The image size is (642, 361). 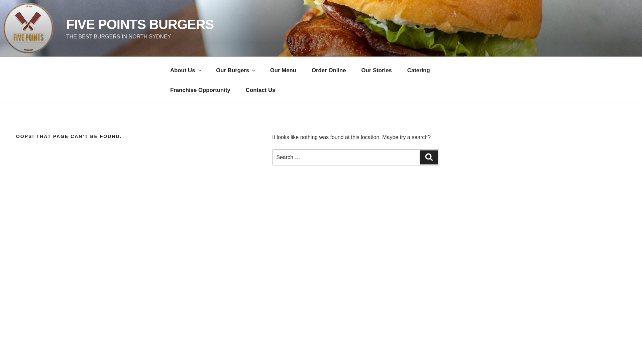 I want to click on Franchise Opportunity, so click(x=200, y=90).